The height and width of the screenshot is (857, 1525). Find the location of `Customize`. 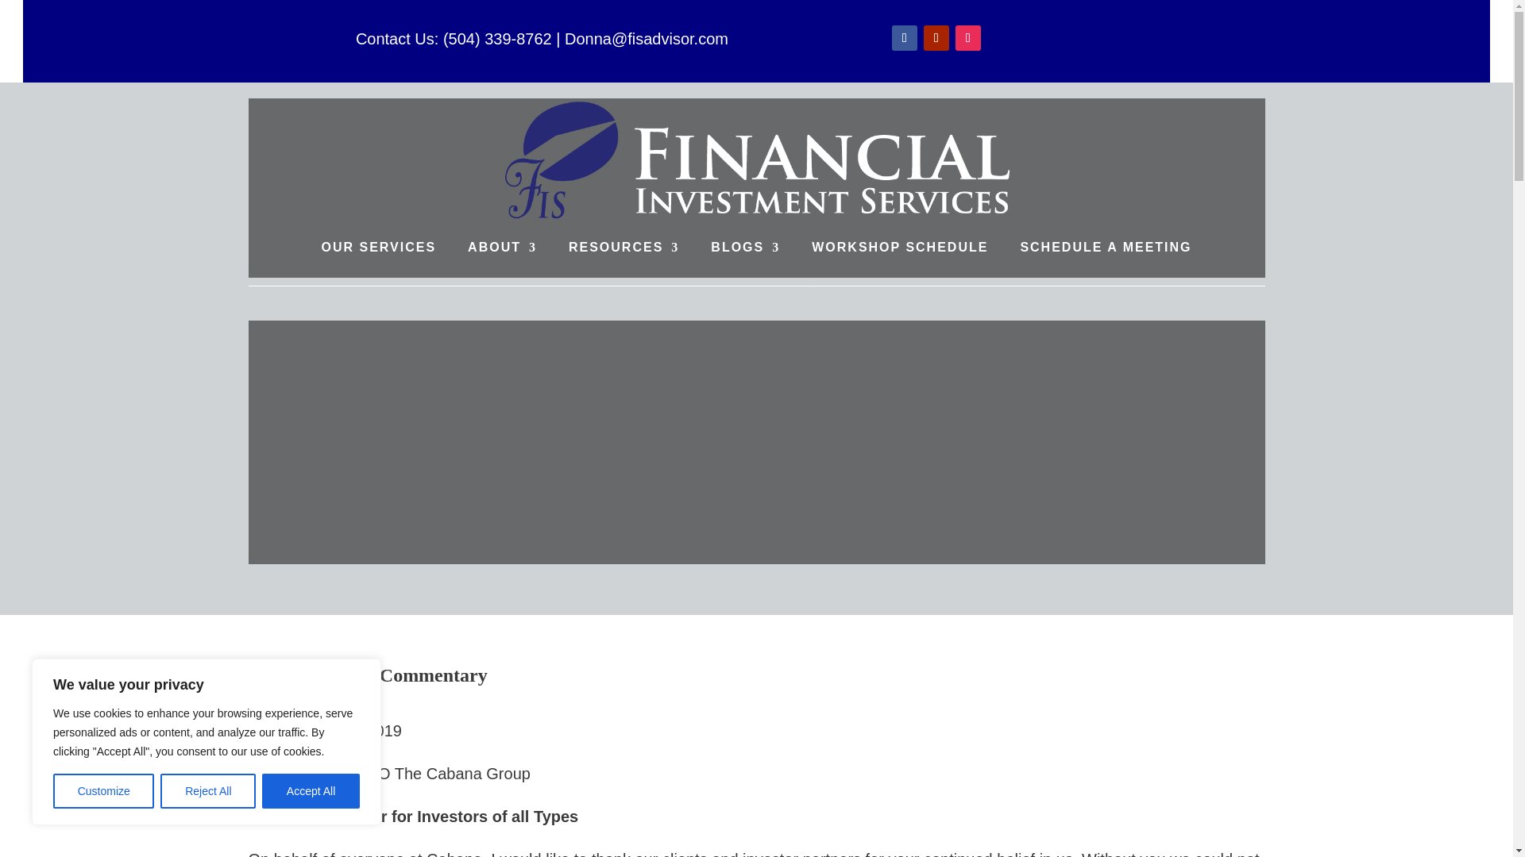

Customize is located at coordinates (103, 791).